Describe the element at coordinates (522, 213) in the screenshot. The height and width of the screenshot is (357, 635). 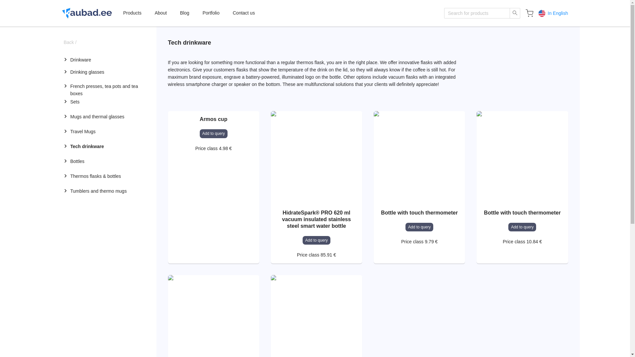
I see `Bottle with touch thermometer` at that location.